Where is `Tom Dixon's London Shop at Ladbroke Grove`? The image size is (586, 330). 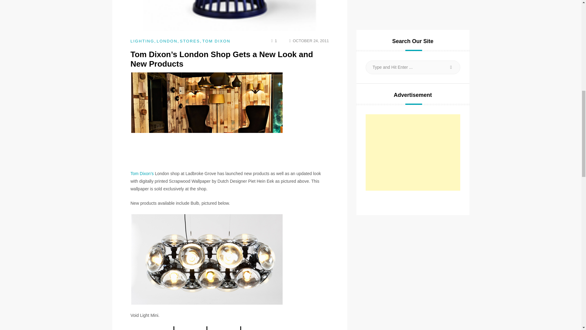
Tom Dixon's London Shop at Ladbroke Grove is located at coordinates (207, 328).